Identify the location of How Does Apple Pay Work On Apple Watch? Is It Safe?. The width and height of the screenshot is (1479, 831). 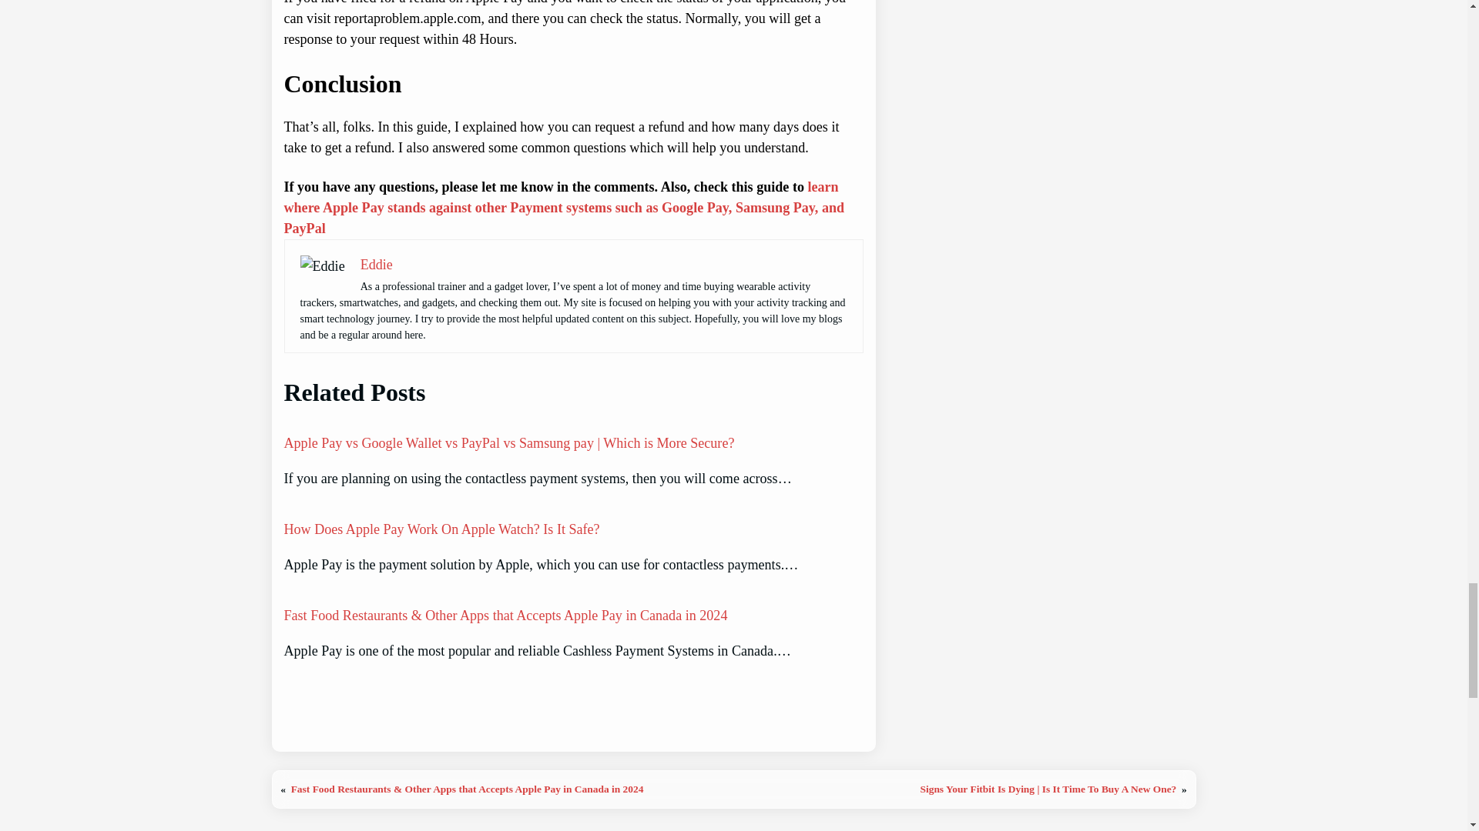
(441, 529).